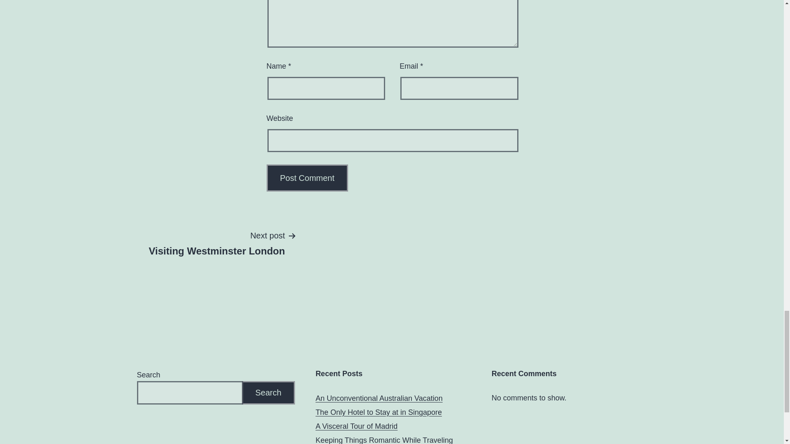 This screenshot has width=790, height=444. Describe the element at coordinates (307, 178) in the screenshot. I see `Post Comment` at that location.